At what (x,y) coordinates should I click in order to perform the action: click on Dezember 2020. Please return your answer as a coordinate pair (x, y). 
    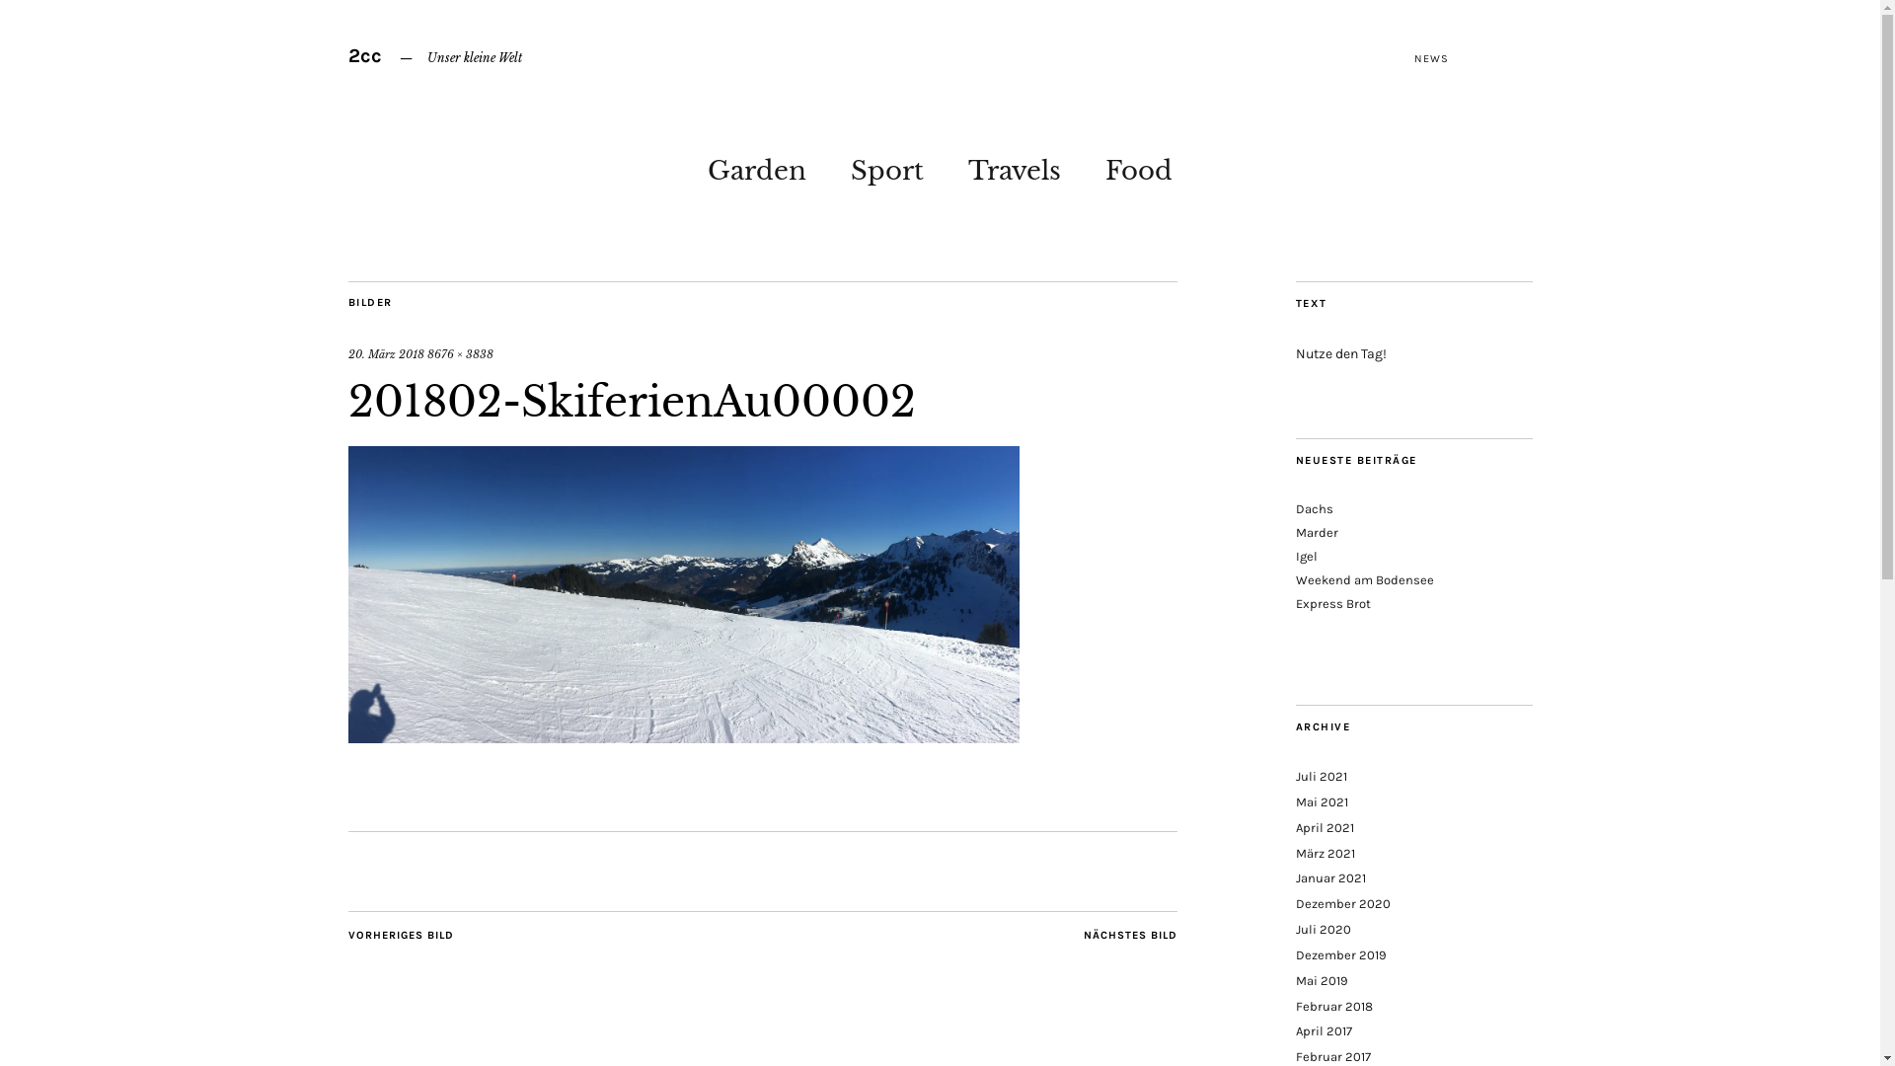
    Looking at the image, I should click on (1342, 904).